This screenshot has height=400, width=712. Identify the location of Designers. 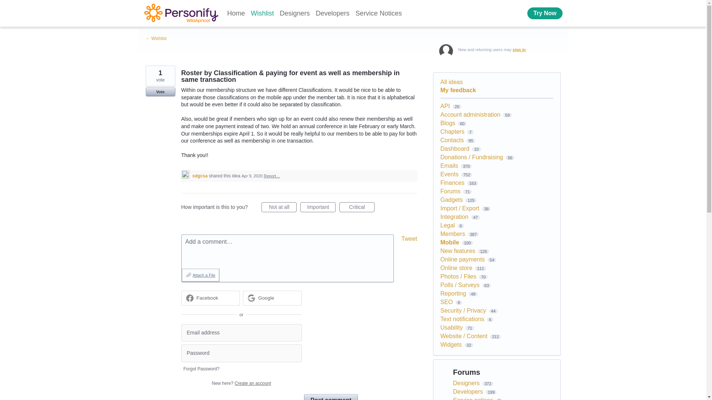
(295, 13).